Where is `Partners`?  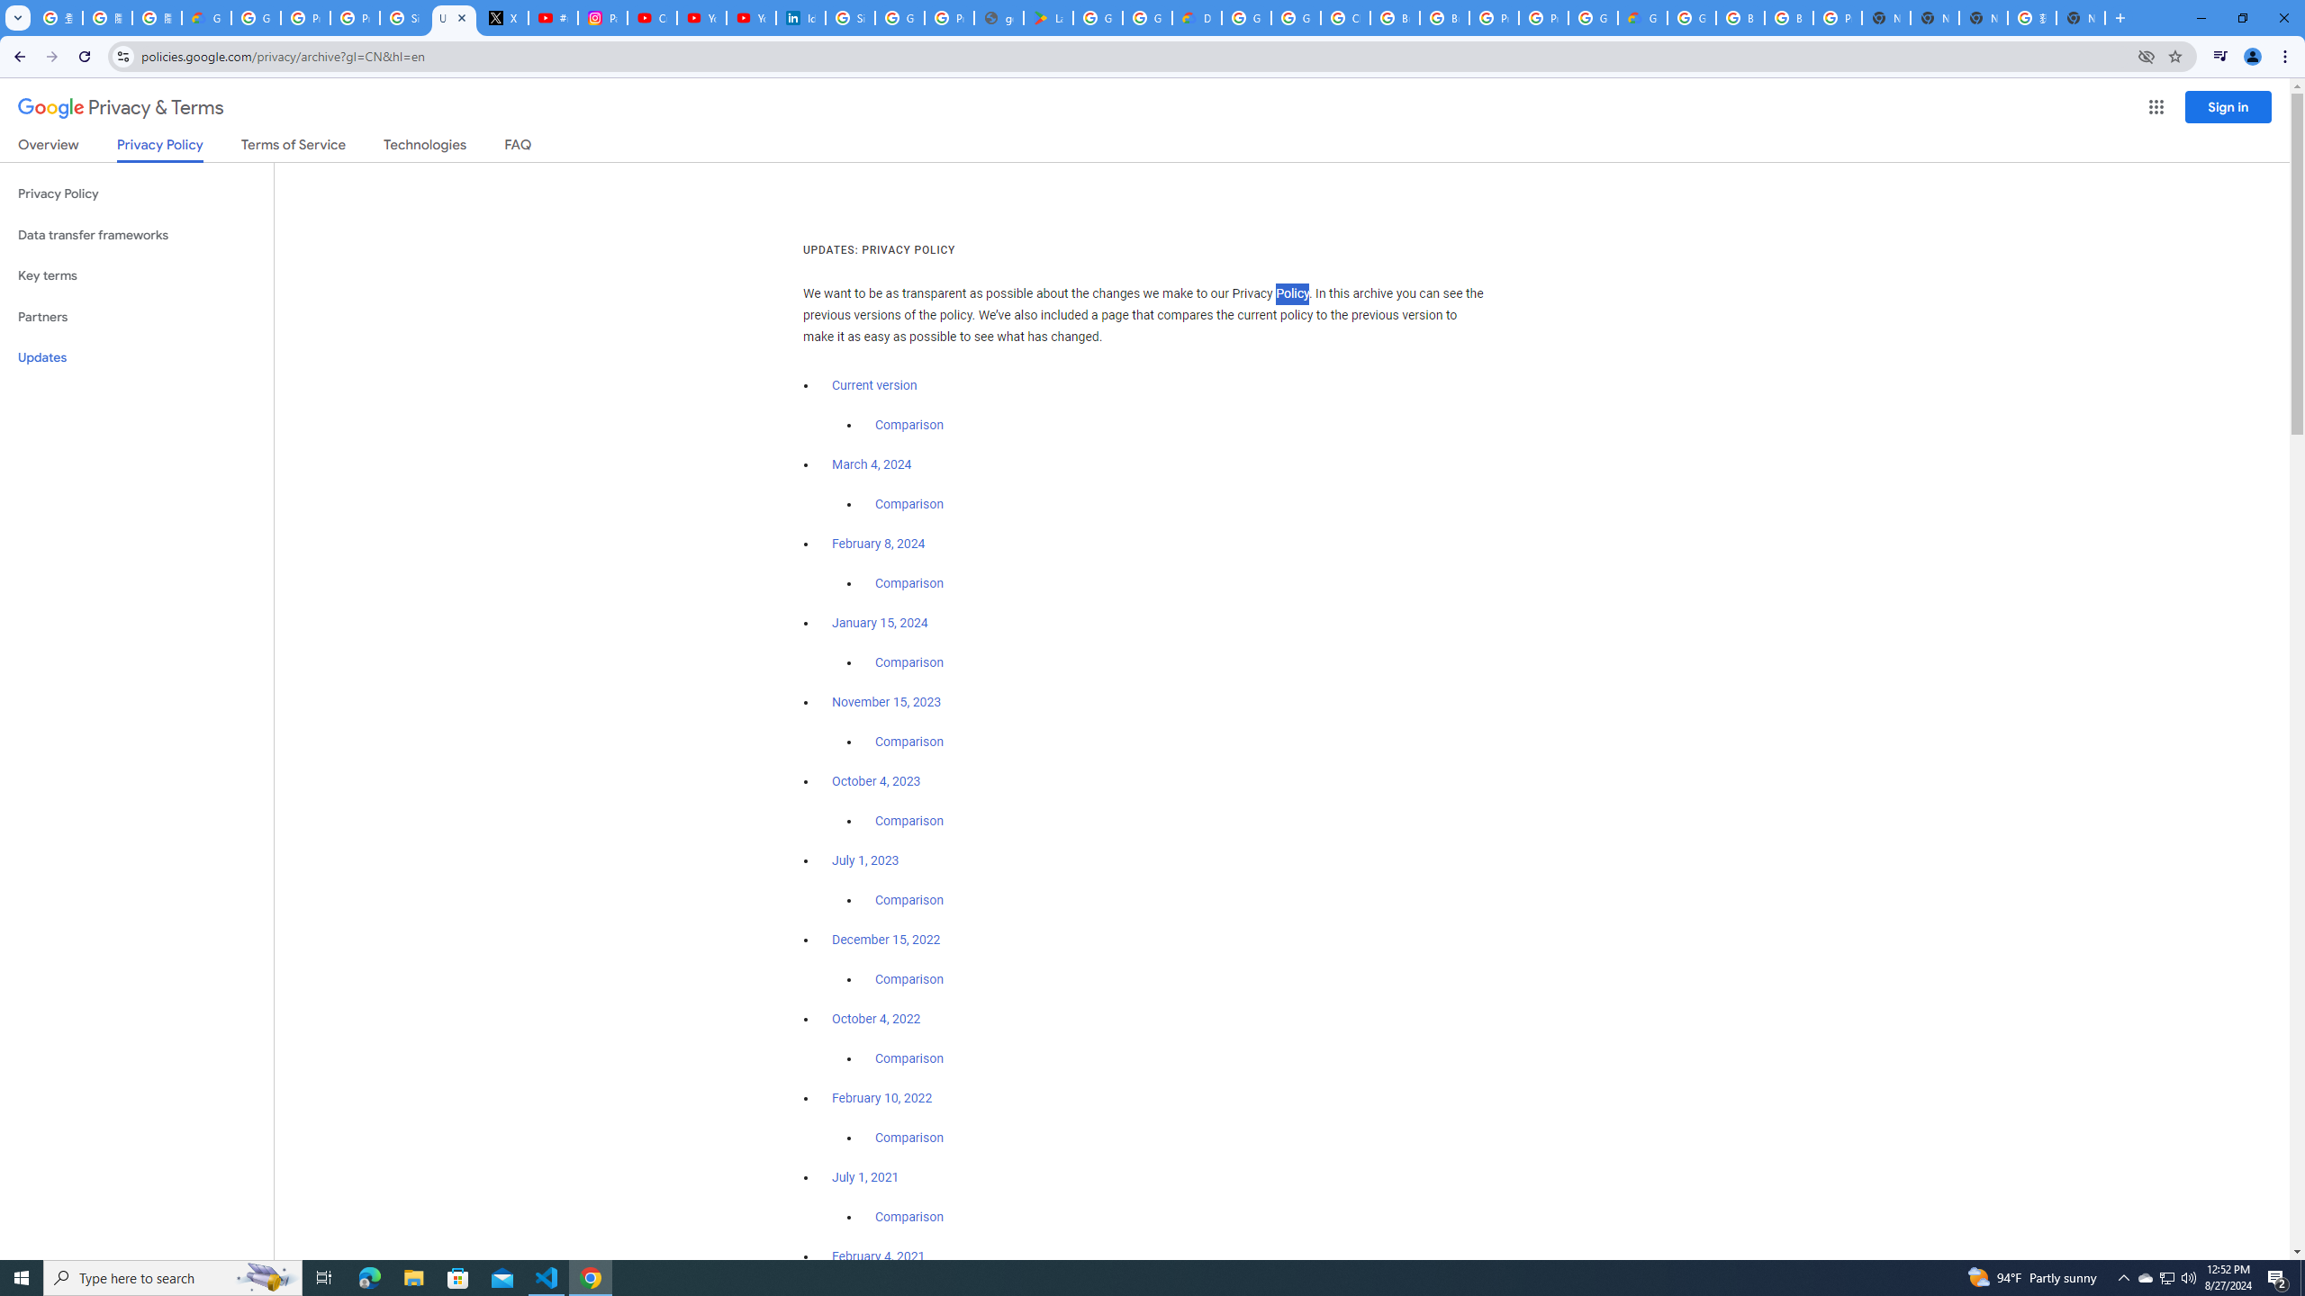
Partners is located at coordinates (137, 317).